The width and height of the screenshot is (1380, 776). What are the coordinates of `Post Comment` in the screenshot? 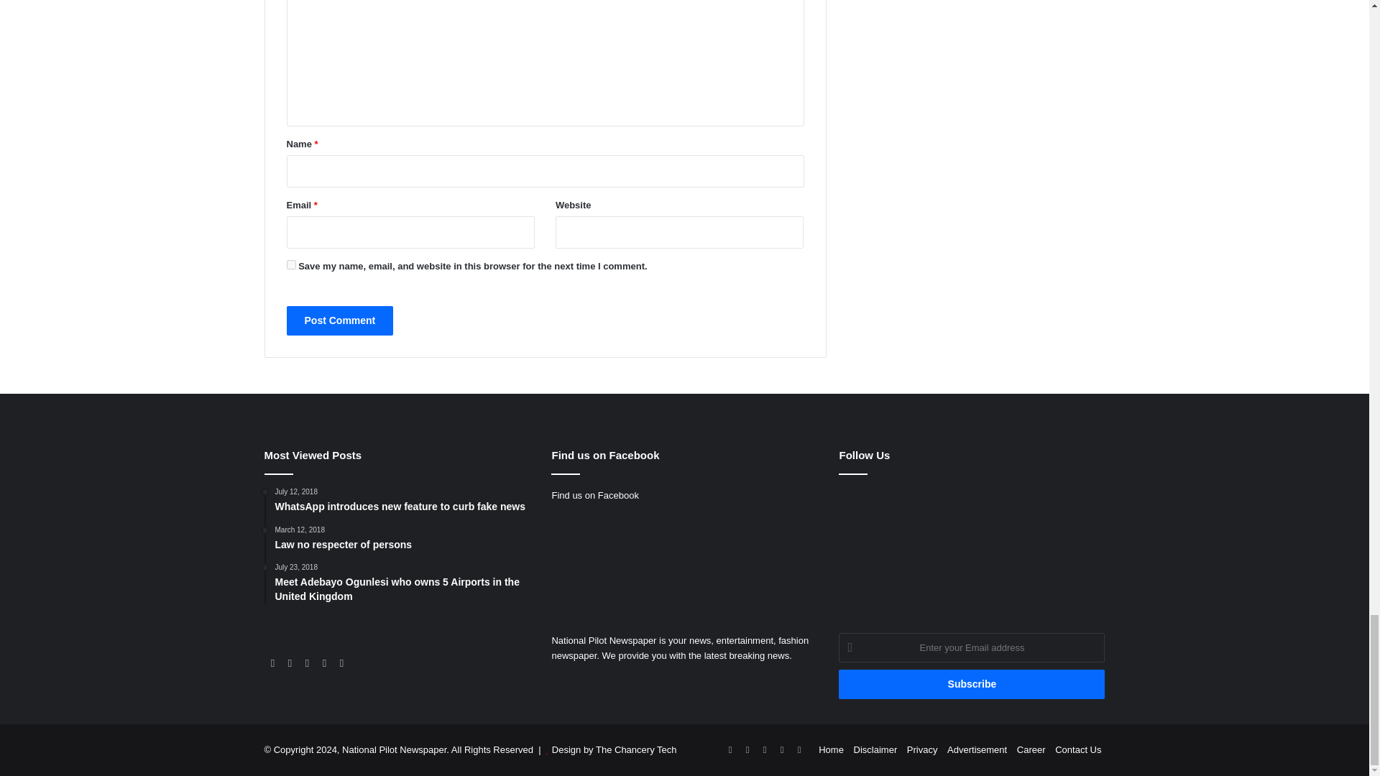 It's located at (339, 320).